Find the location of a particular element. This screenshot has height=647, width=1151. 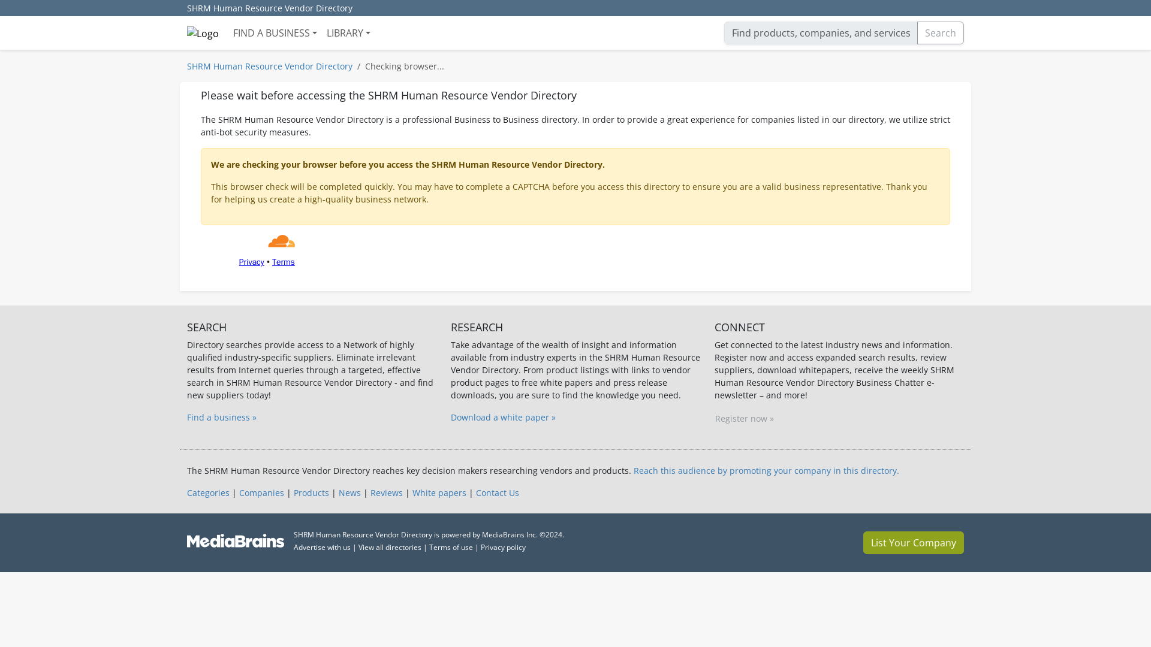

Categories is located at coordinates (207, 492).